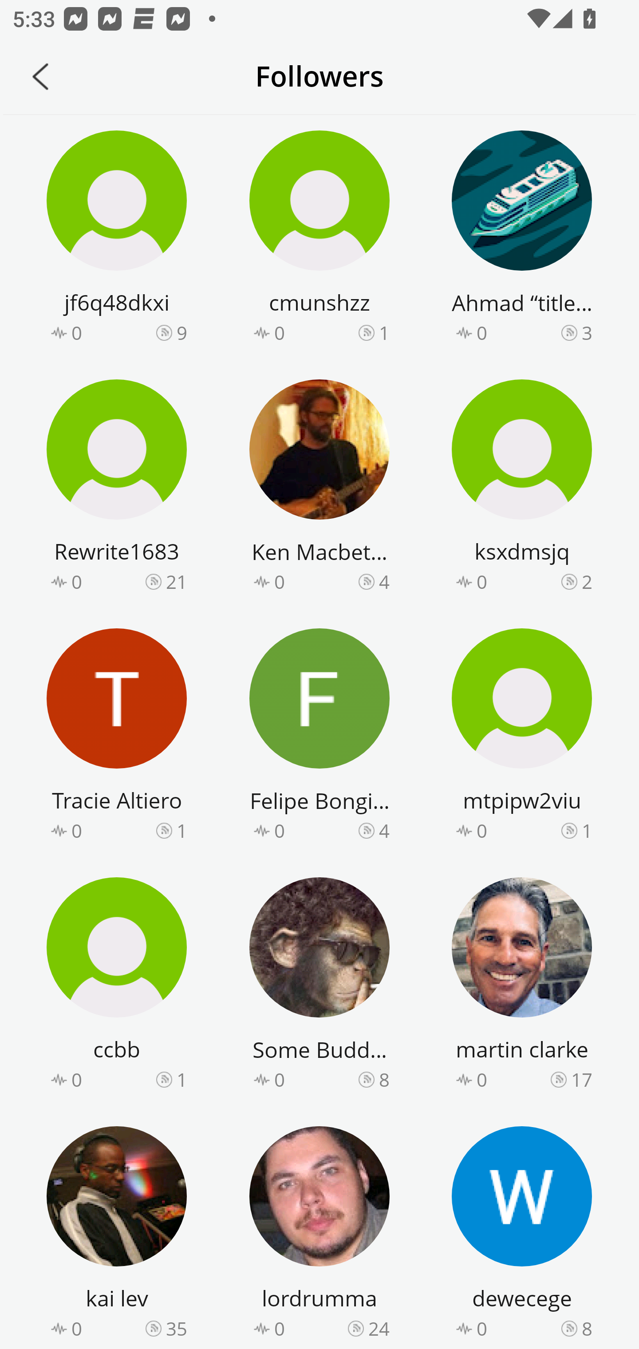  I want to click on 2, so click(587, 582).